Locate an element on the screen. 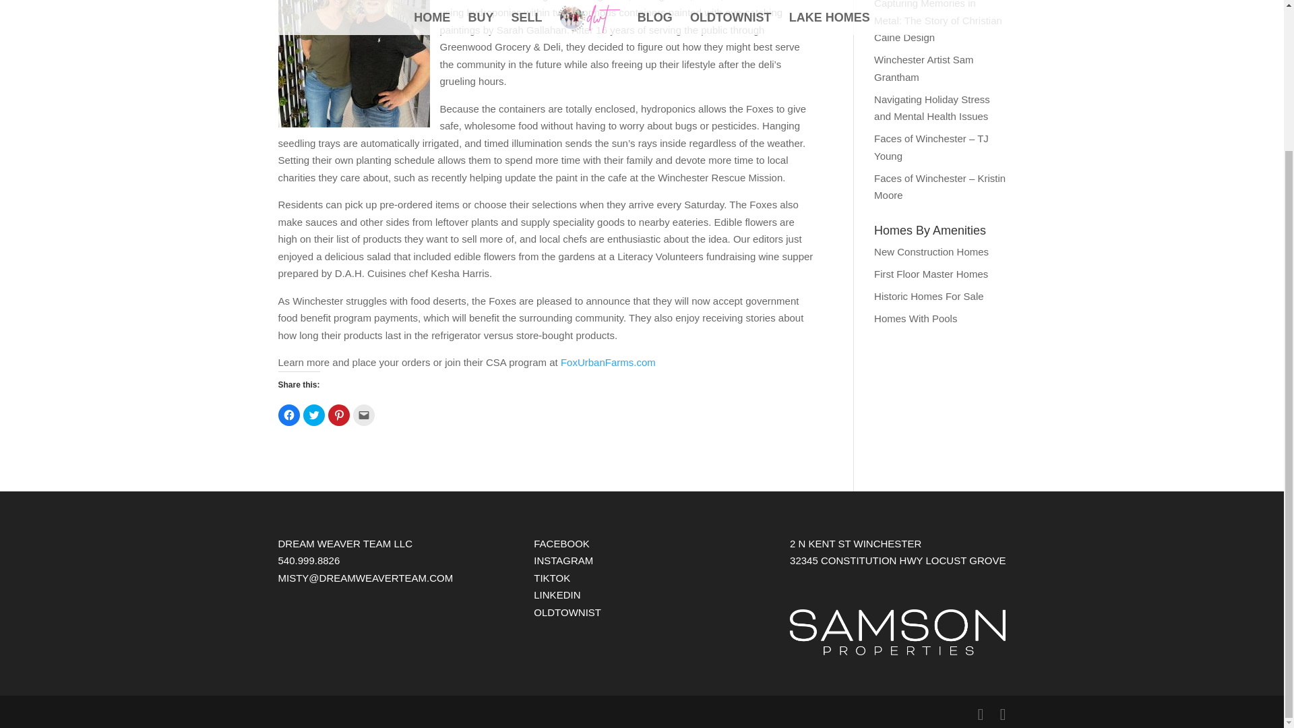  INSTAGRAM is located at coordinates (563, 560).